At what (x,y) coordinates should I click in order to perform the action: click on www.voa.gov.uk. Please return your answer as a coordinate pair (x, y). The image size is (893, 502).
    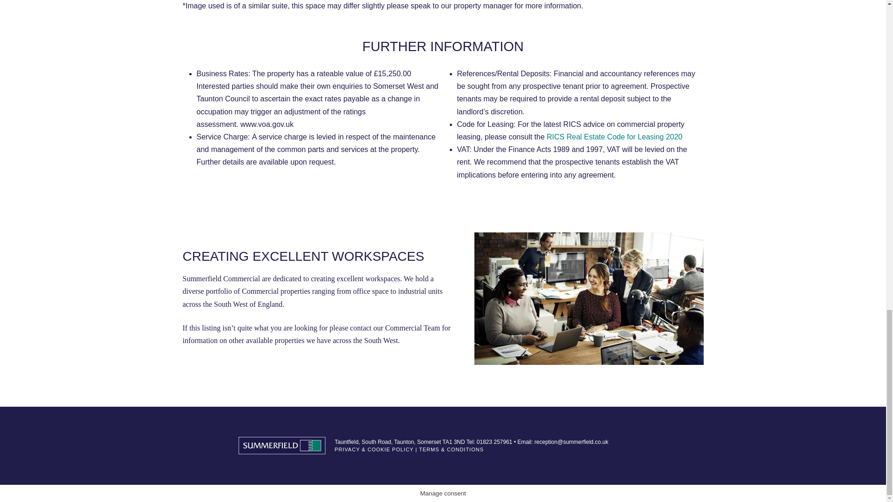
    Looking at the image, I should click on (267, 125).